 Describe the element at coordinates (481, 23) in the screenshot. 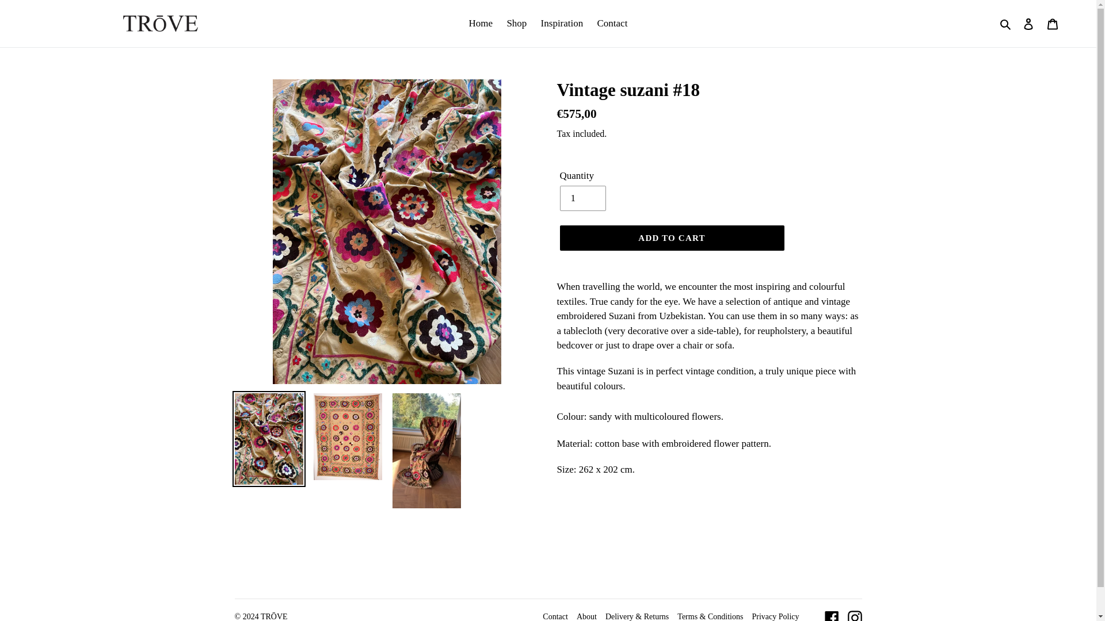

I see `Home` at that location.